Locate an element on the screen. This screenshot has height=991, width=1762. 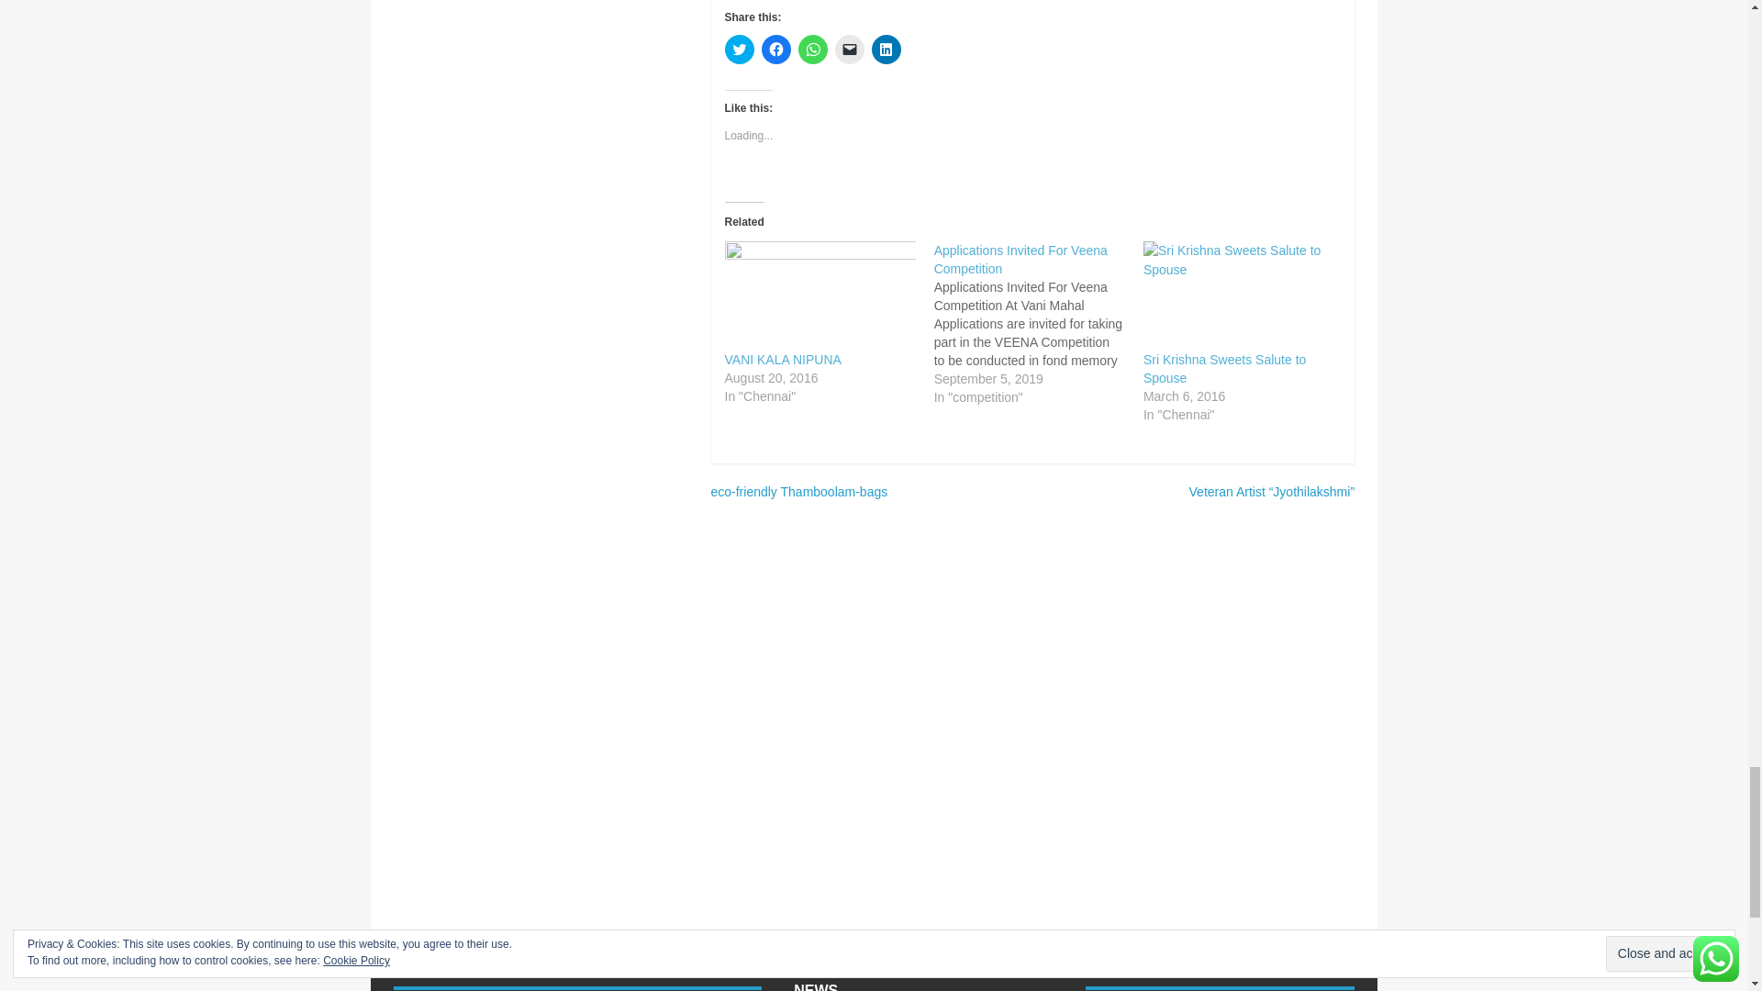
Sri Krishna Sweets Salute to Spouse is located at coordinates (1224, 369).